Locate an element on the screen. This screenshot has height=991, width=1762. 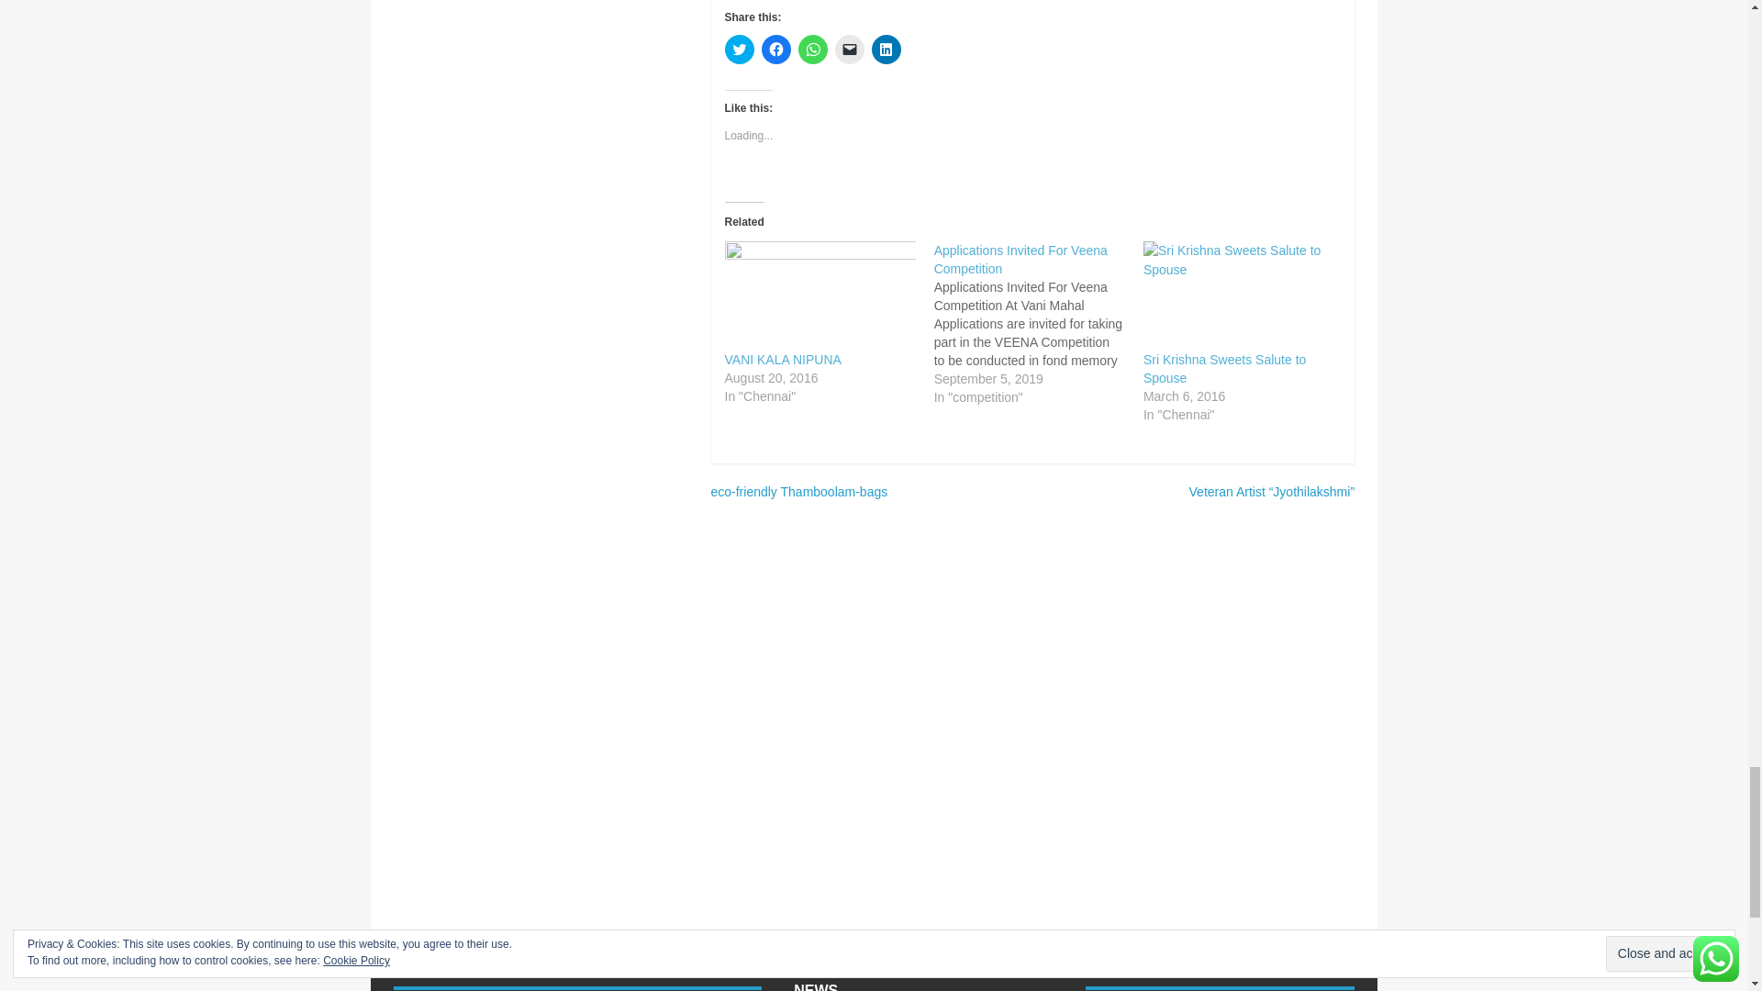
Sri Krishna Sweets Salute to Spouse is located at coordinates (1224, 369).